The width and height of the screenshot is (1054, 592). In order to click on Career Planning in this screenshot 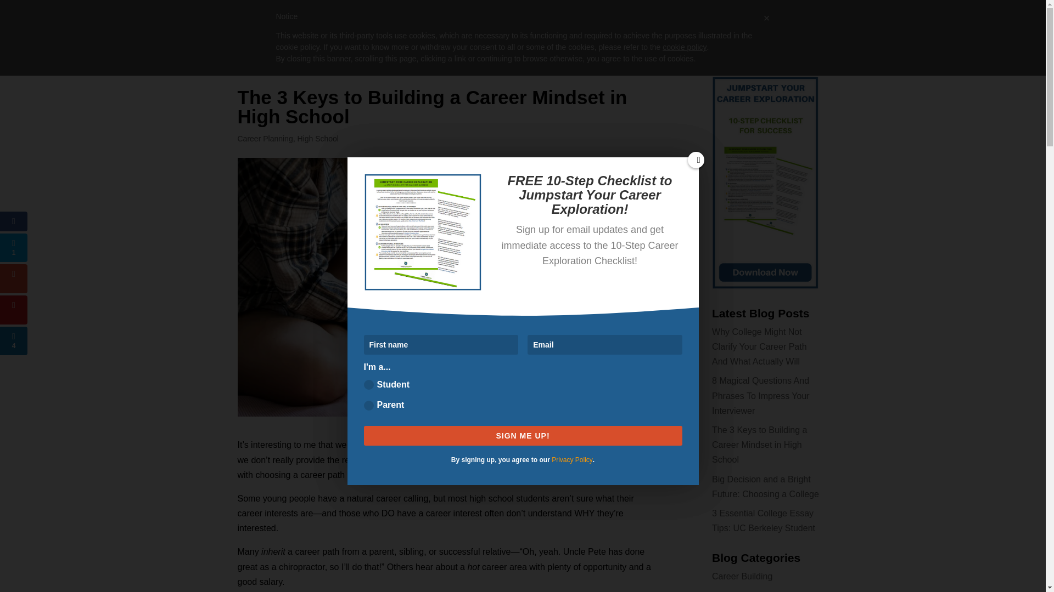, I will do `click(265, 139)`.